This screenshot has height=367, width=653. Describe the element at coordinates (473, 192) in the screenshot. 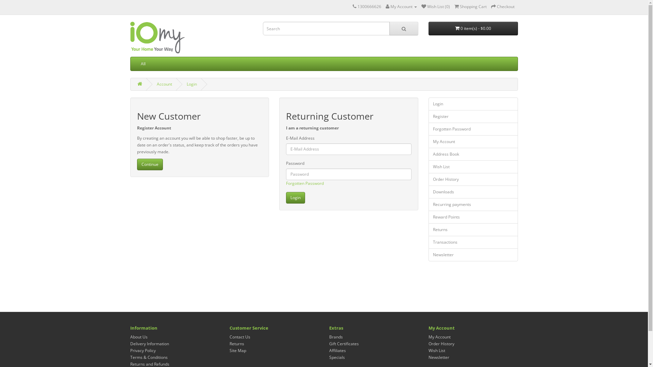

I see `Downloads` at that location.